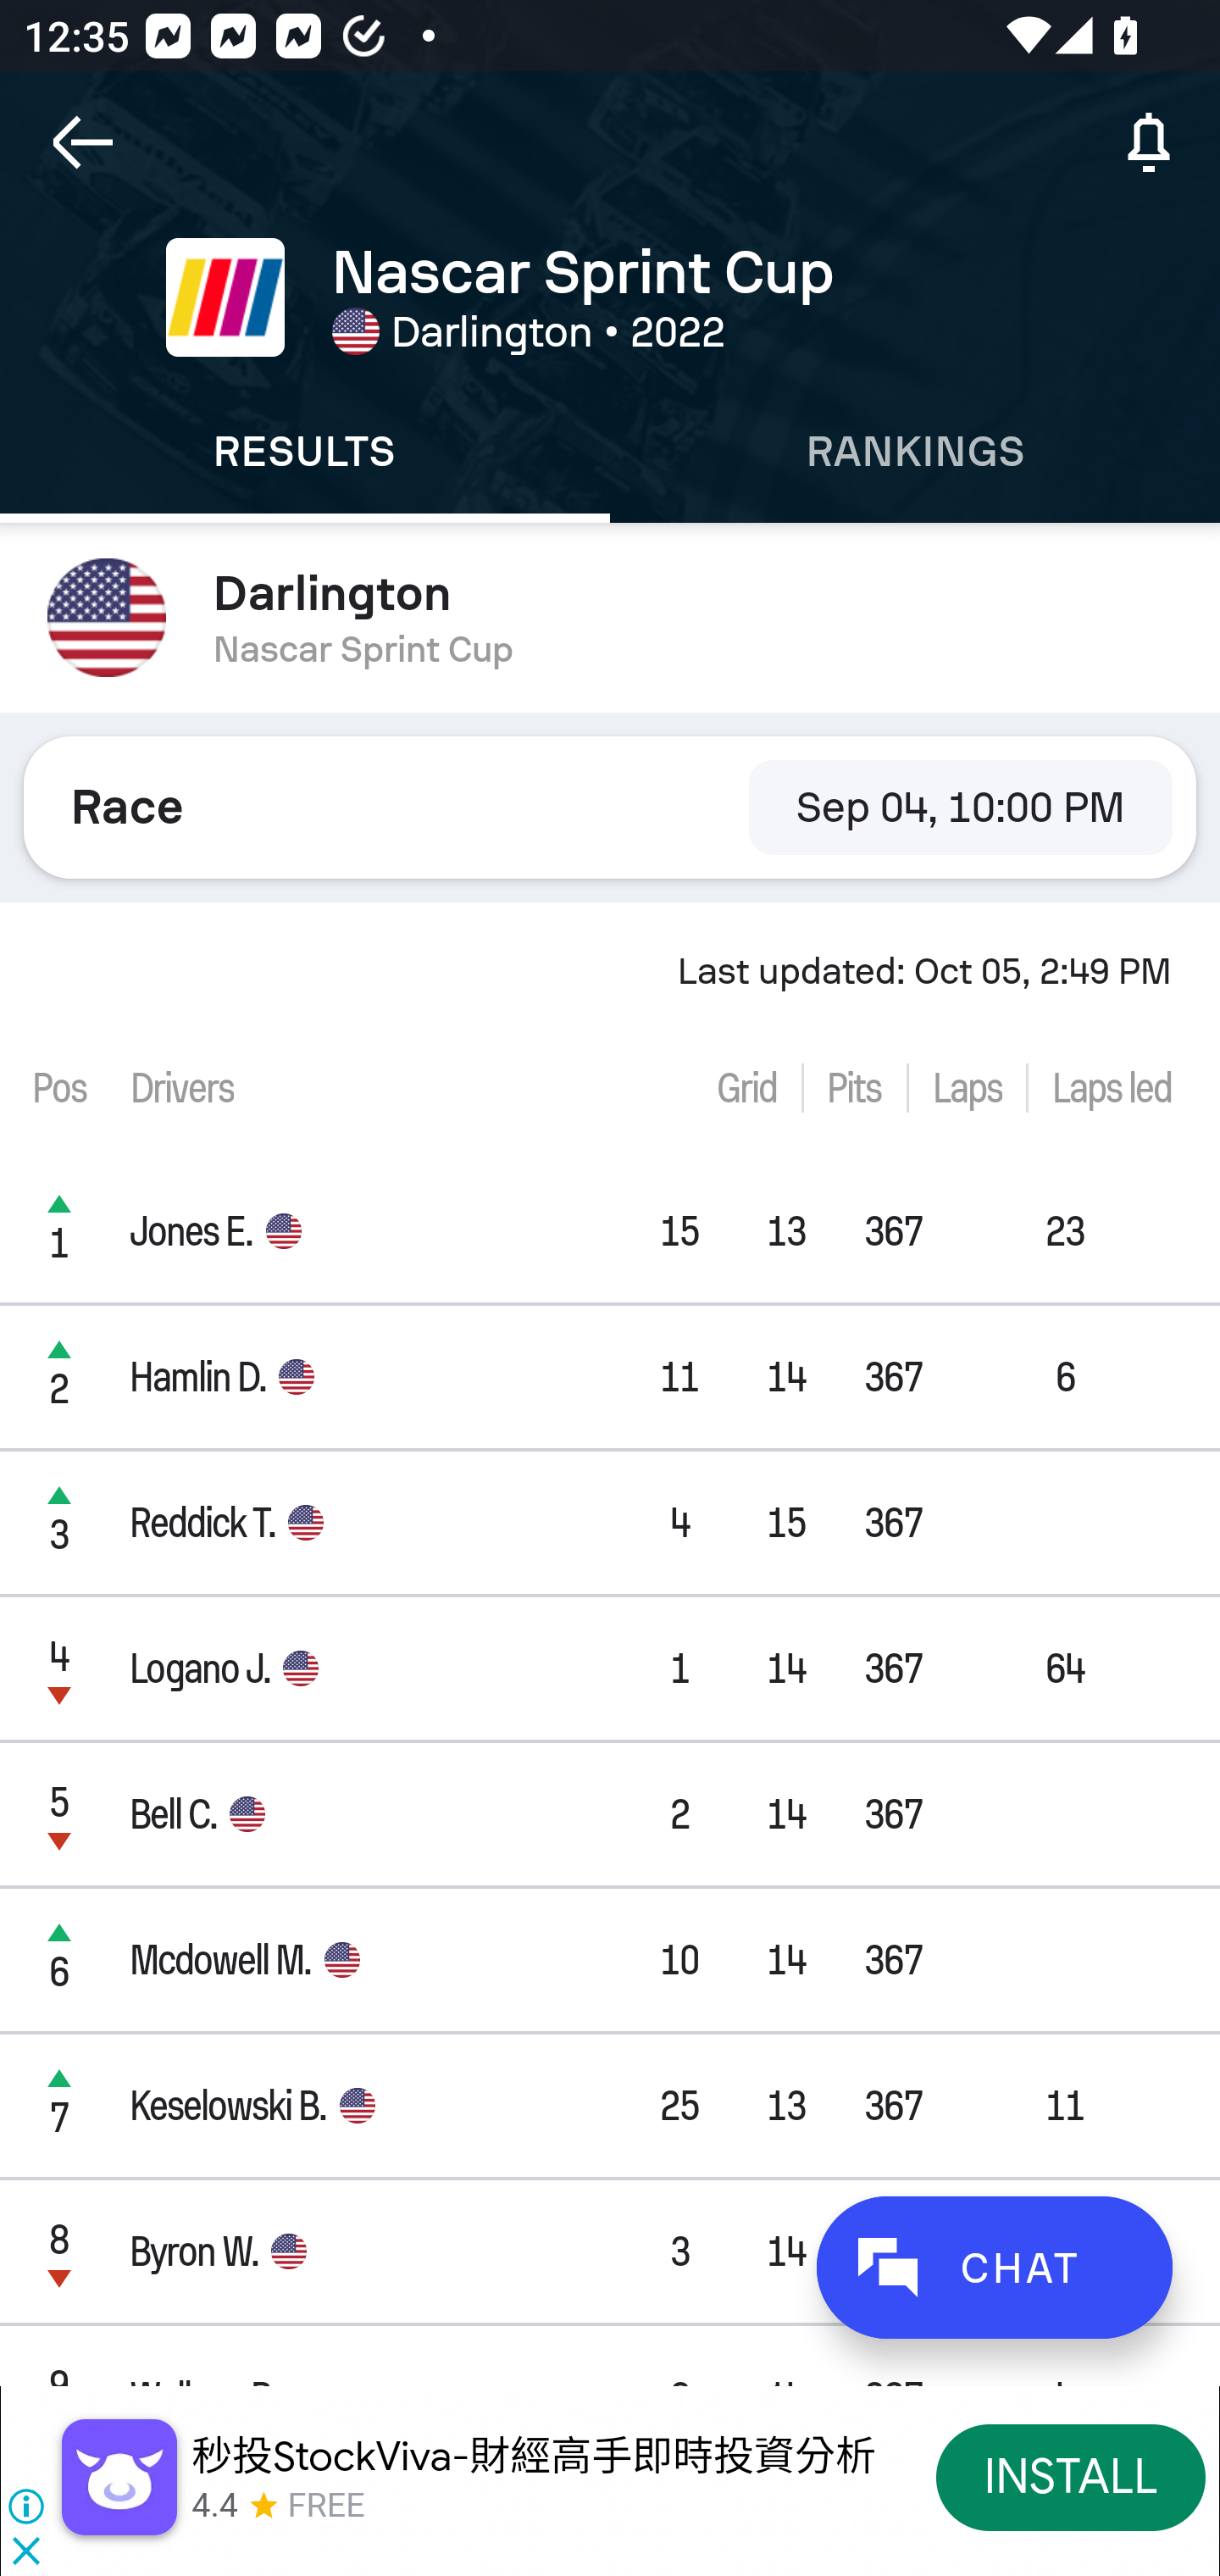 The width and height of the screenshot is (1220, 2576). What do you see at coordinates (915, 452) in the screenshot?
I see `Rankings RANKINGS` at bounding box center [915, 452].